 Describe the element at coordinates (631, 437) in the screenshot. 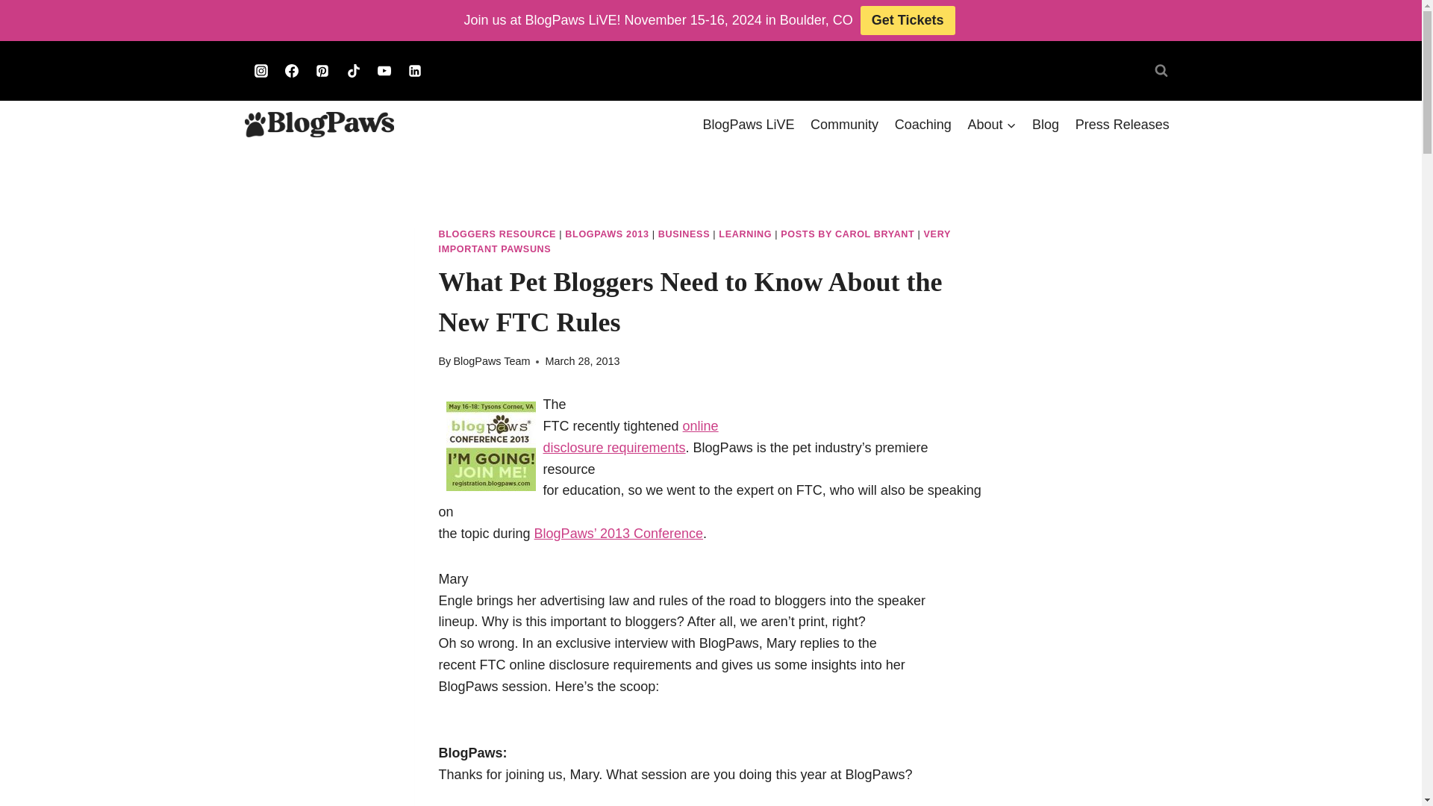

I see `VERY IMPORTANT PAWSUNS` at that location.